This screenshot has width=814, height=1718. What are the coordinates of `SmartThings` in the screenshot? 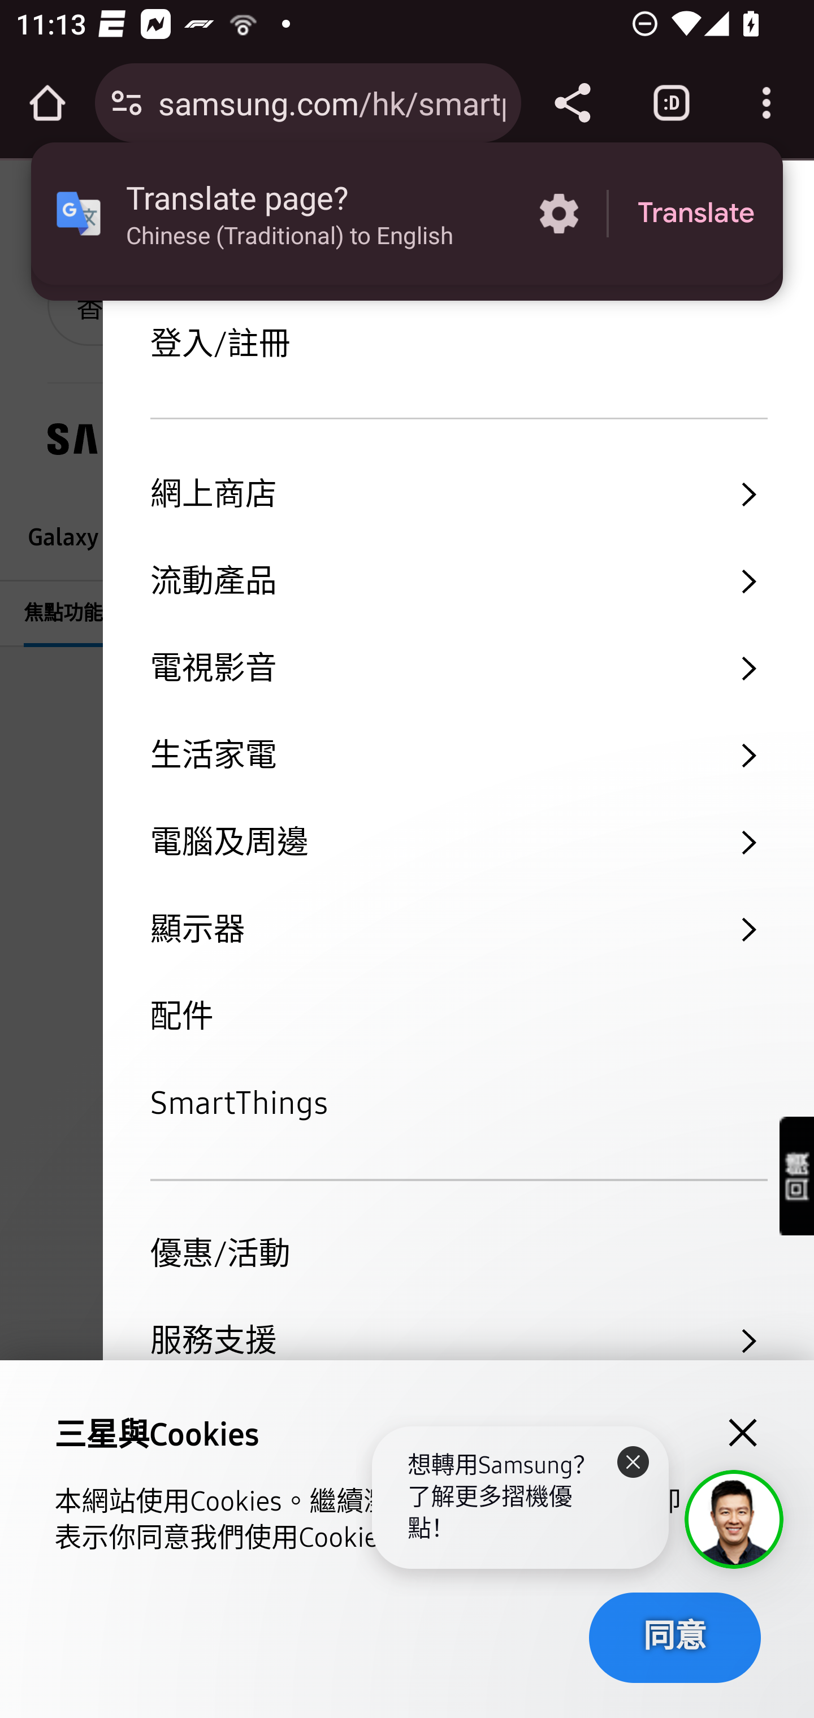 It's located at (458, 1104).